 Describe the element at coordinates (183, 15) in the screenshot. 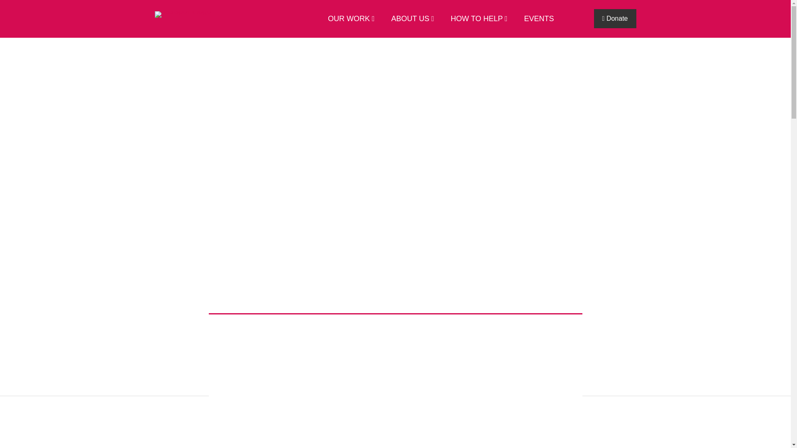

I see `basispoint logo` at that location.